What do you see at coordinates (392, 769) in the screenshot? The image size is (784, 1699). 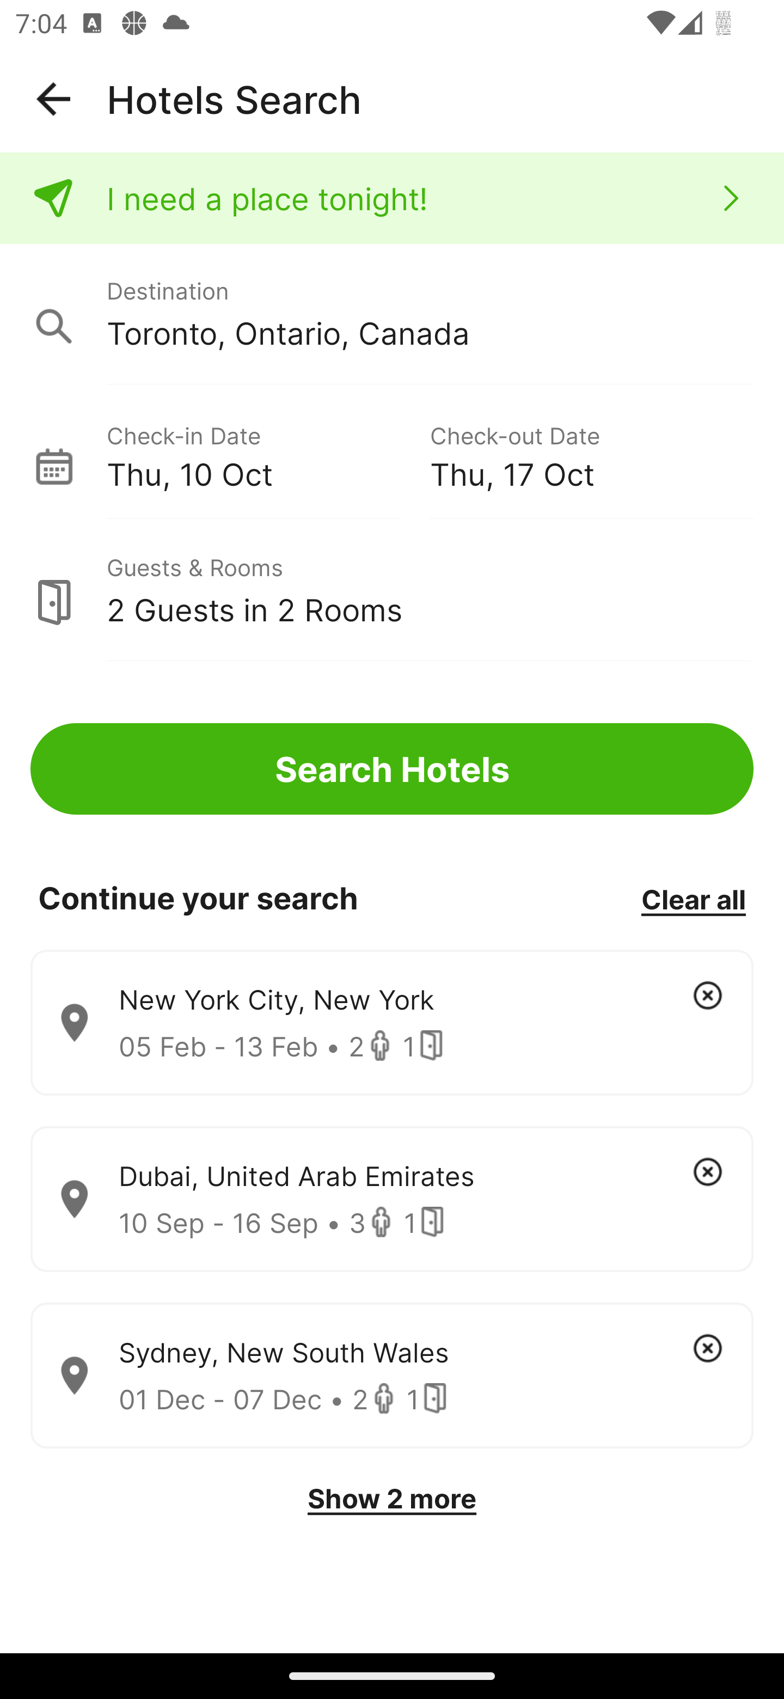 I see `Search Hotels` at bounding box center [392, 769].